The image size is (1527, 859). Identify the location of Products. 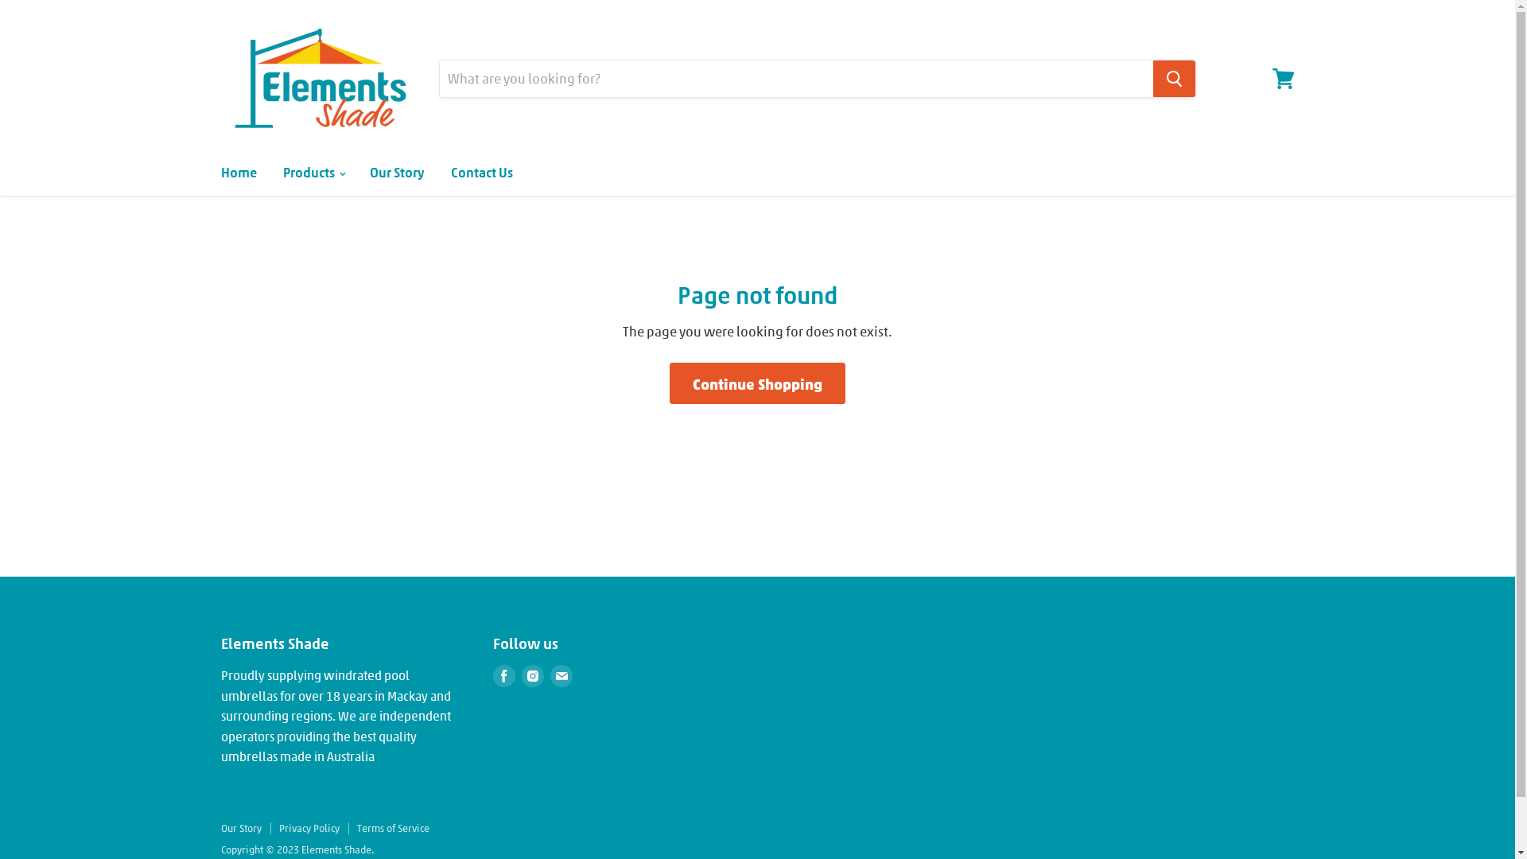
(313, 172).